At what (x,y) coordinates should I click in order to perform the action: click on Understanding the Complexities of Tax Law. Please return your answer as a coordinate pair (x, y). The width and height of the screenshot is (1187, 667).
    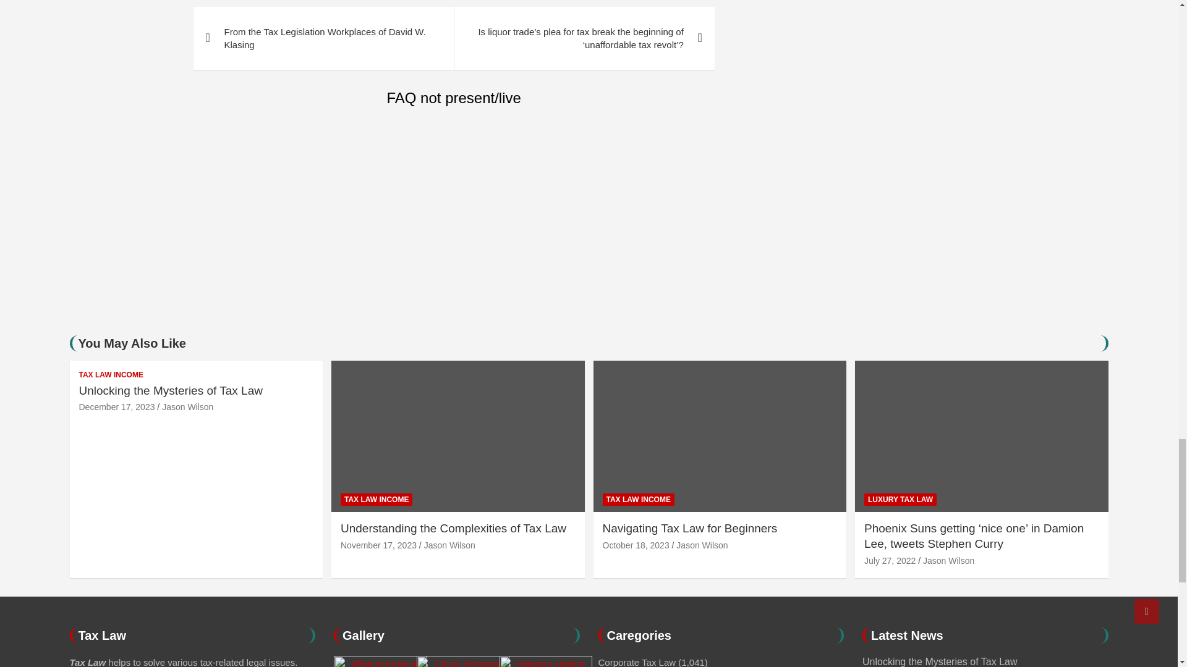
    Looking at the image, I should click on (378, 545).